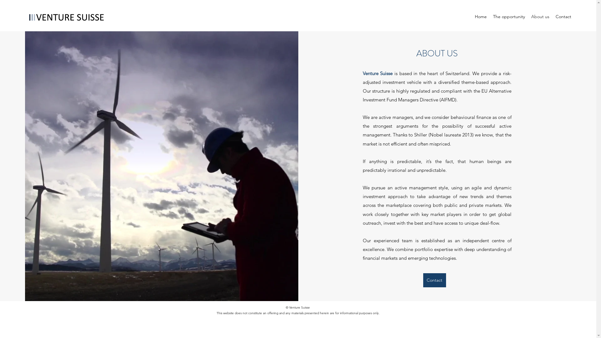 The image size is (601, 338). What do you see at coordinates (540, 17) in the screenshot?
I see `About us` at bounding box center [540, 17].